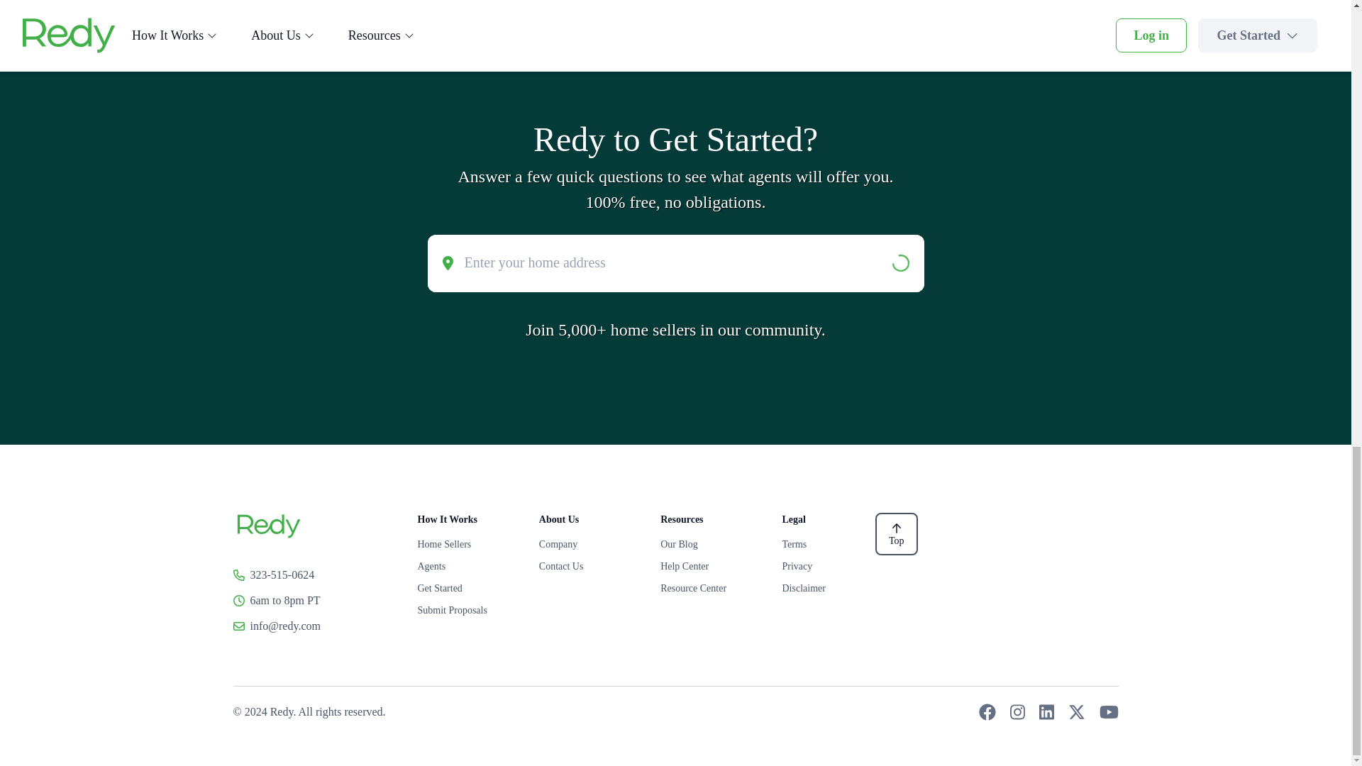 The height and width of the screenshot is (766, 1362). Describe the element at coordinates (282, 574) in the screenshot. I see `323-515-0624` at that location.